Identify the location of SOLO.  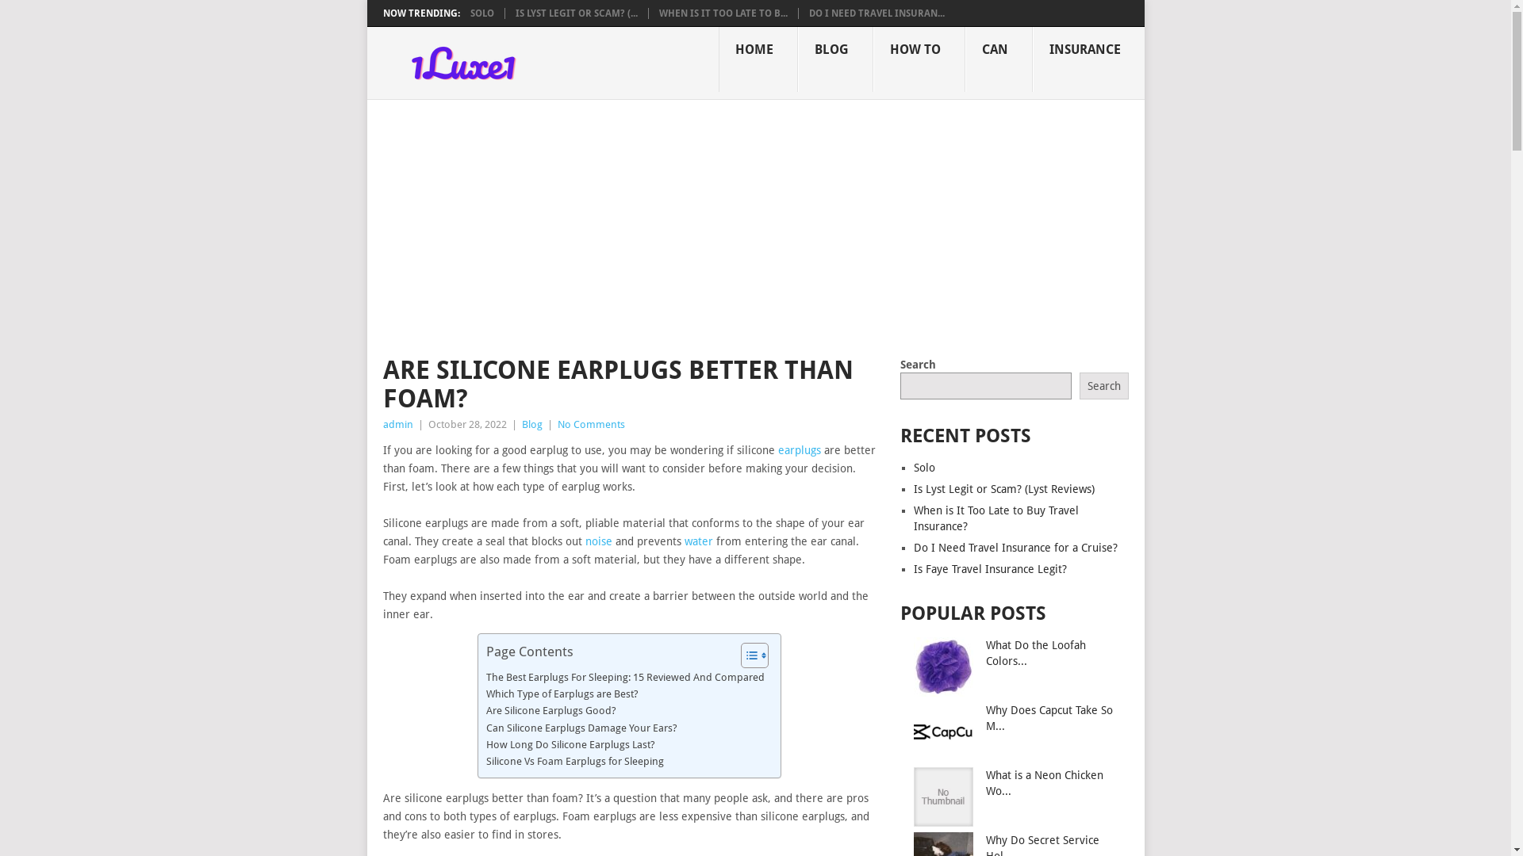
(481, 13).